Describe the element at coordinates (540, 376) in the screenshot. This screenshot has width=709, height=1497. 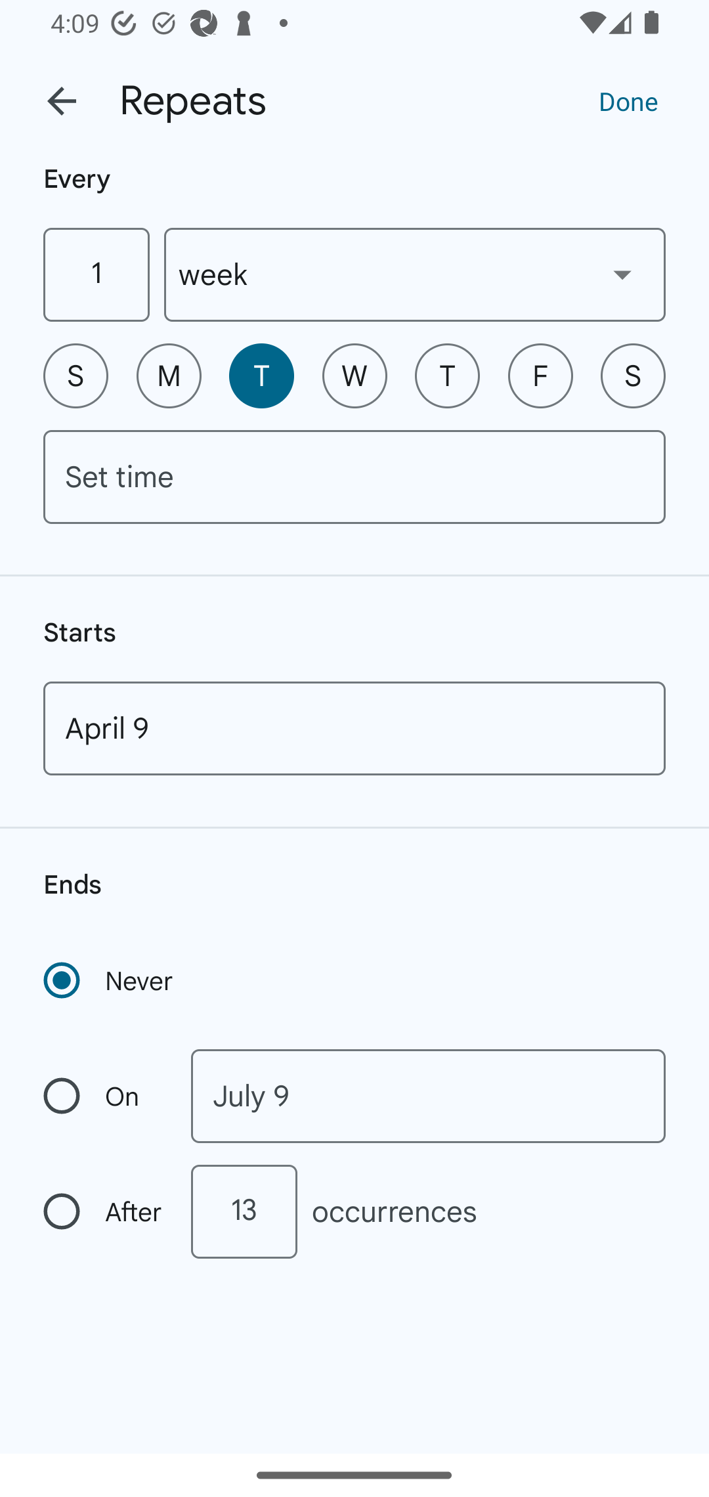
I see `F Friday` at that location.